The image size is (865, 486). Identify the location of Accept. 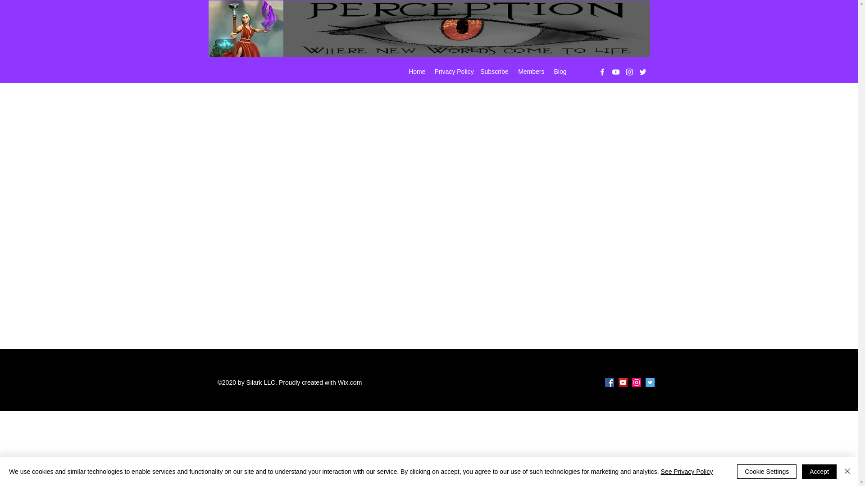
(819, 472).